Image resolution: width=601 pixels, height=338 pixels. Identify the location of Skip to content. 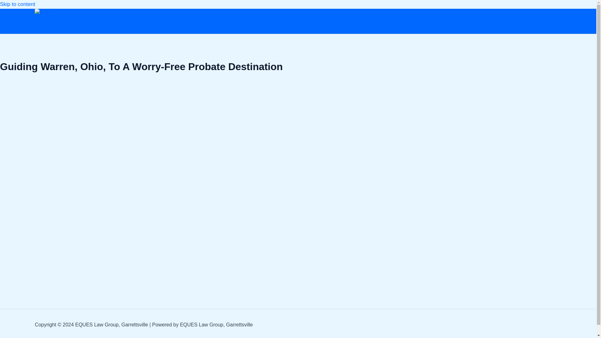
(18, 4).